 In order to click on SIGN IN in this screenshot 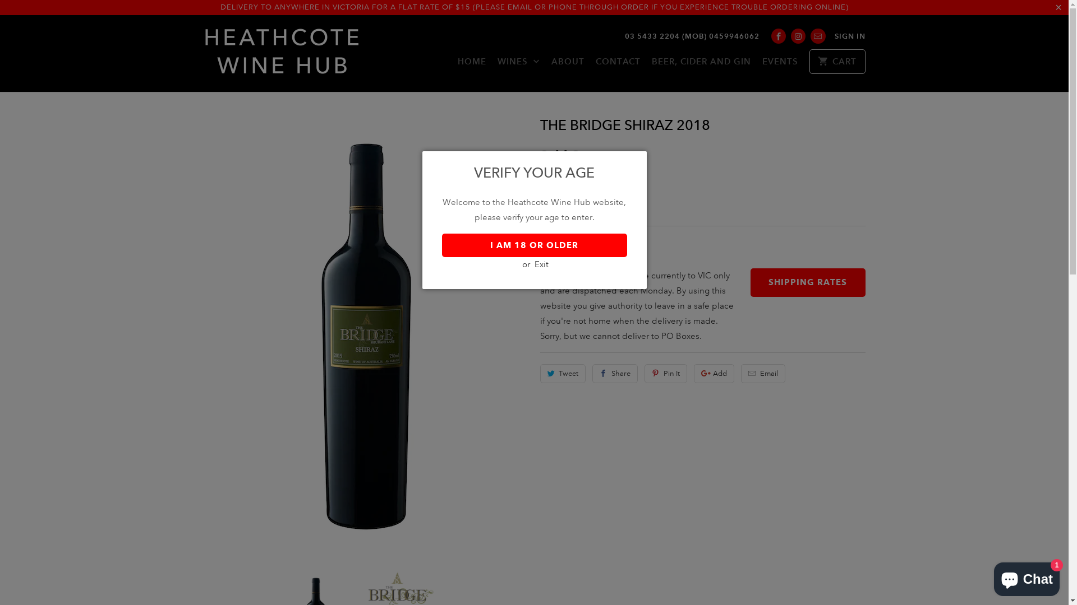, I will do `click(850, 36)`.